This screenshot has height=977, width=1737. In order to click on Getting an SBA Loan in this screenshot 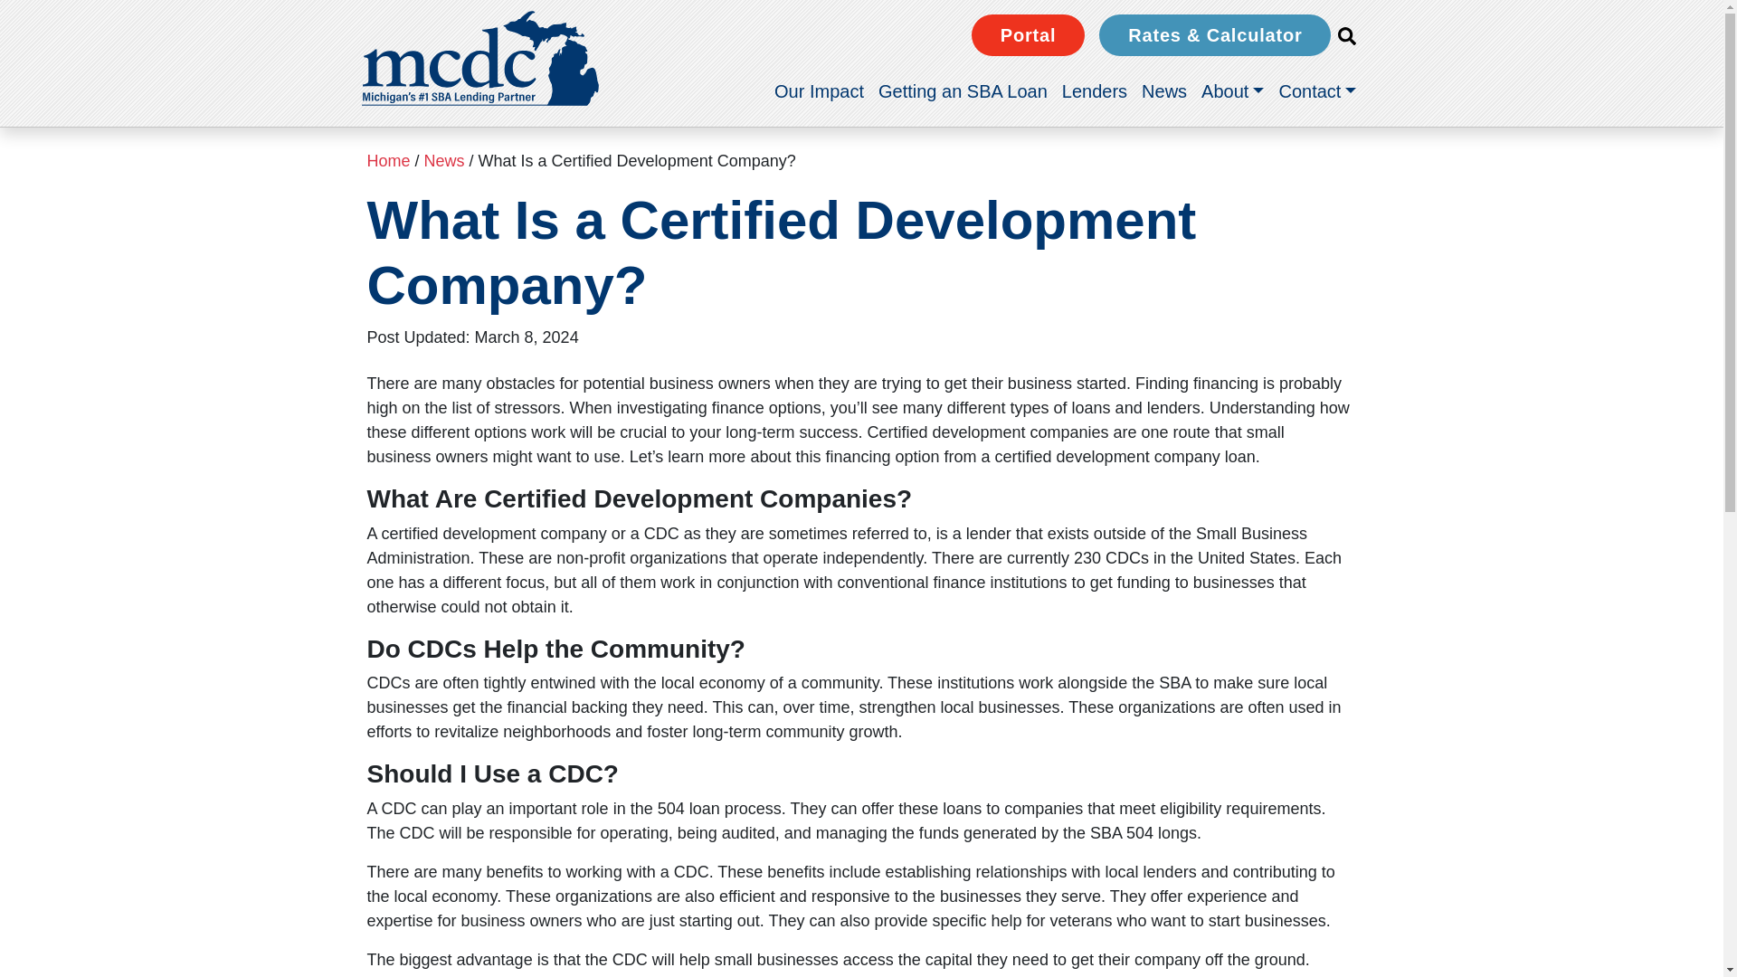, I will do `click(963, 90)`.